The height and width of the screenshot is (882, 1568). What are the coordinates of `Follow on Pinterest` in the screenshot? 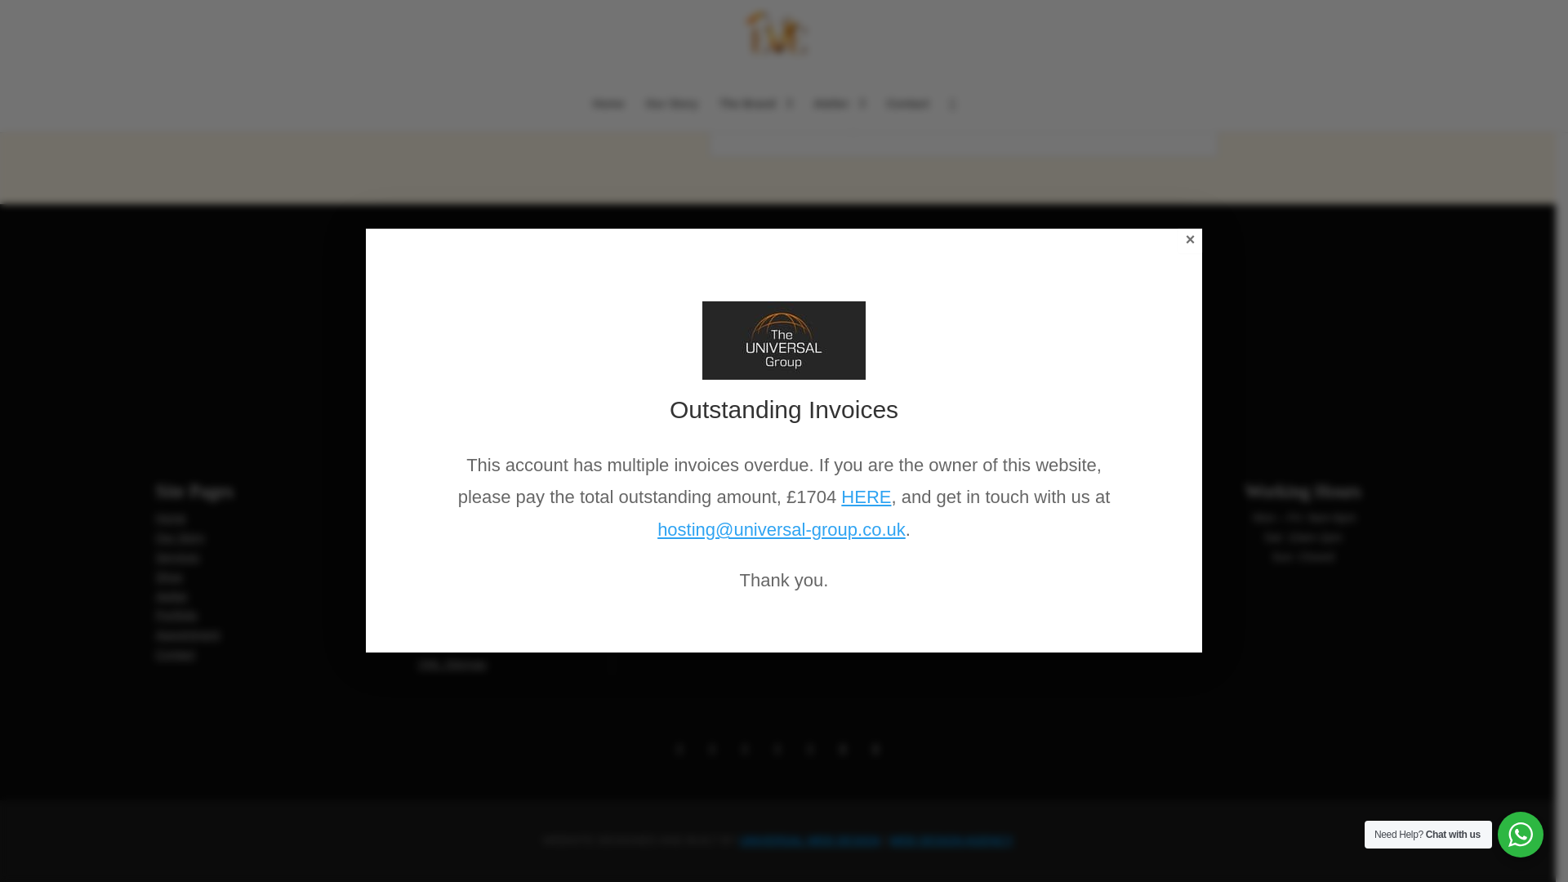 It's located at (777, 750).